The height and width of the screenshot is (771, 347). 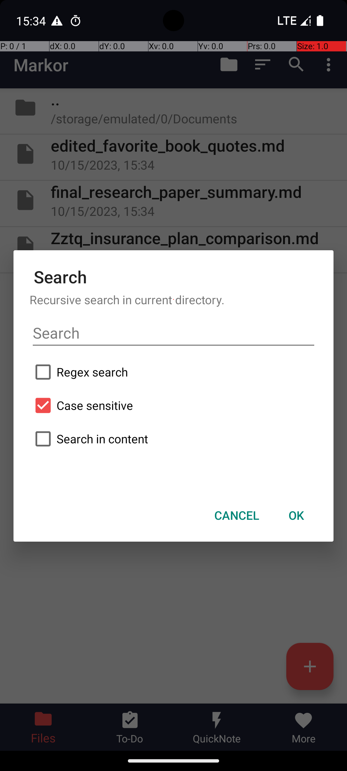 What do you see at coordinates (173, 439) in the screenshot?
I see `Search in content` at bounding box center [173, 439].